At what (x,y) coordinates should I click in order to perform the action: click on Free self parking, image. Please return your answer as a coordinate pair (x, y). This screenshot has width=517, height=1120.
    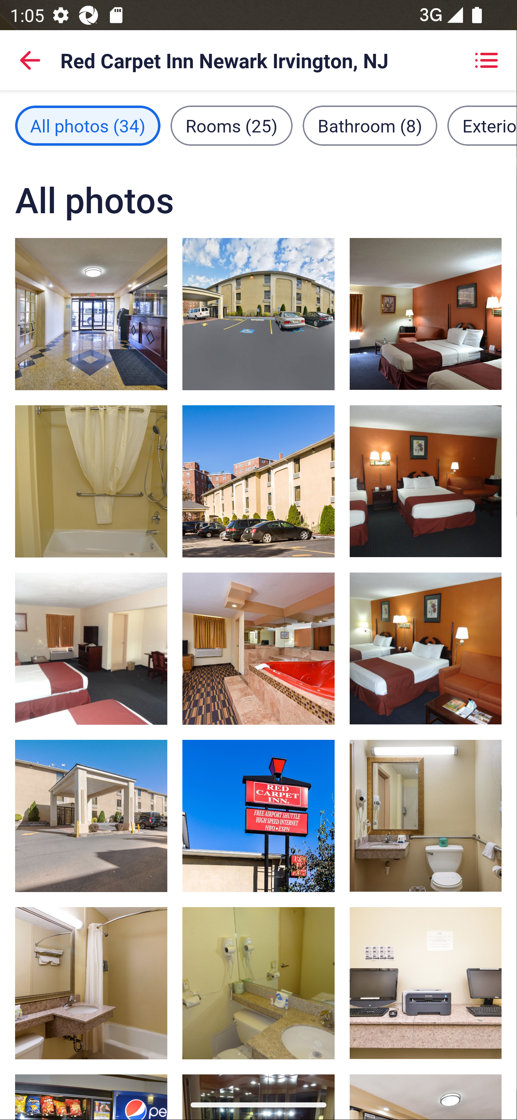
    Looking at the image, I should click on (258, 481).